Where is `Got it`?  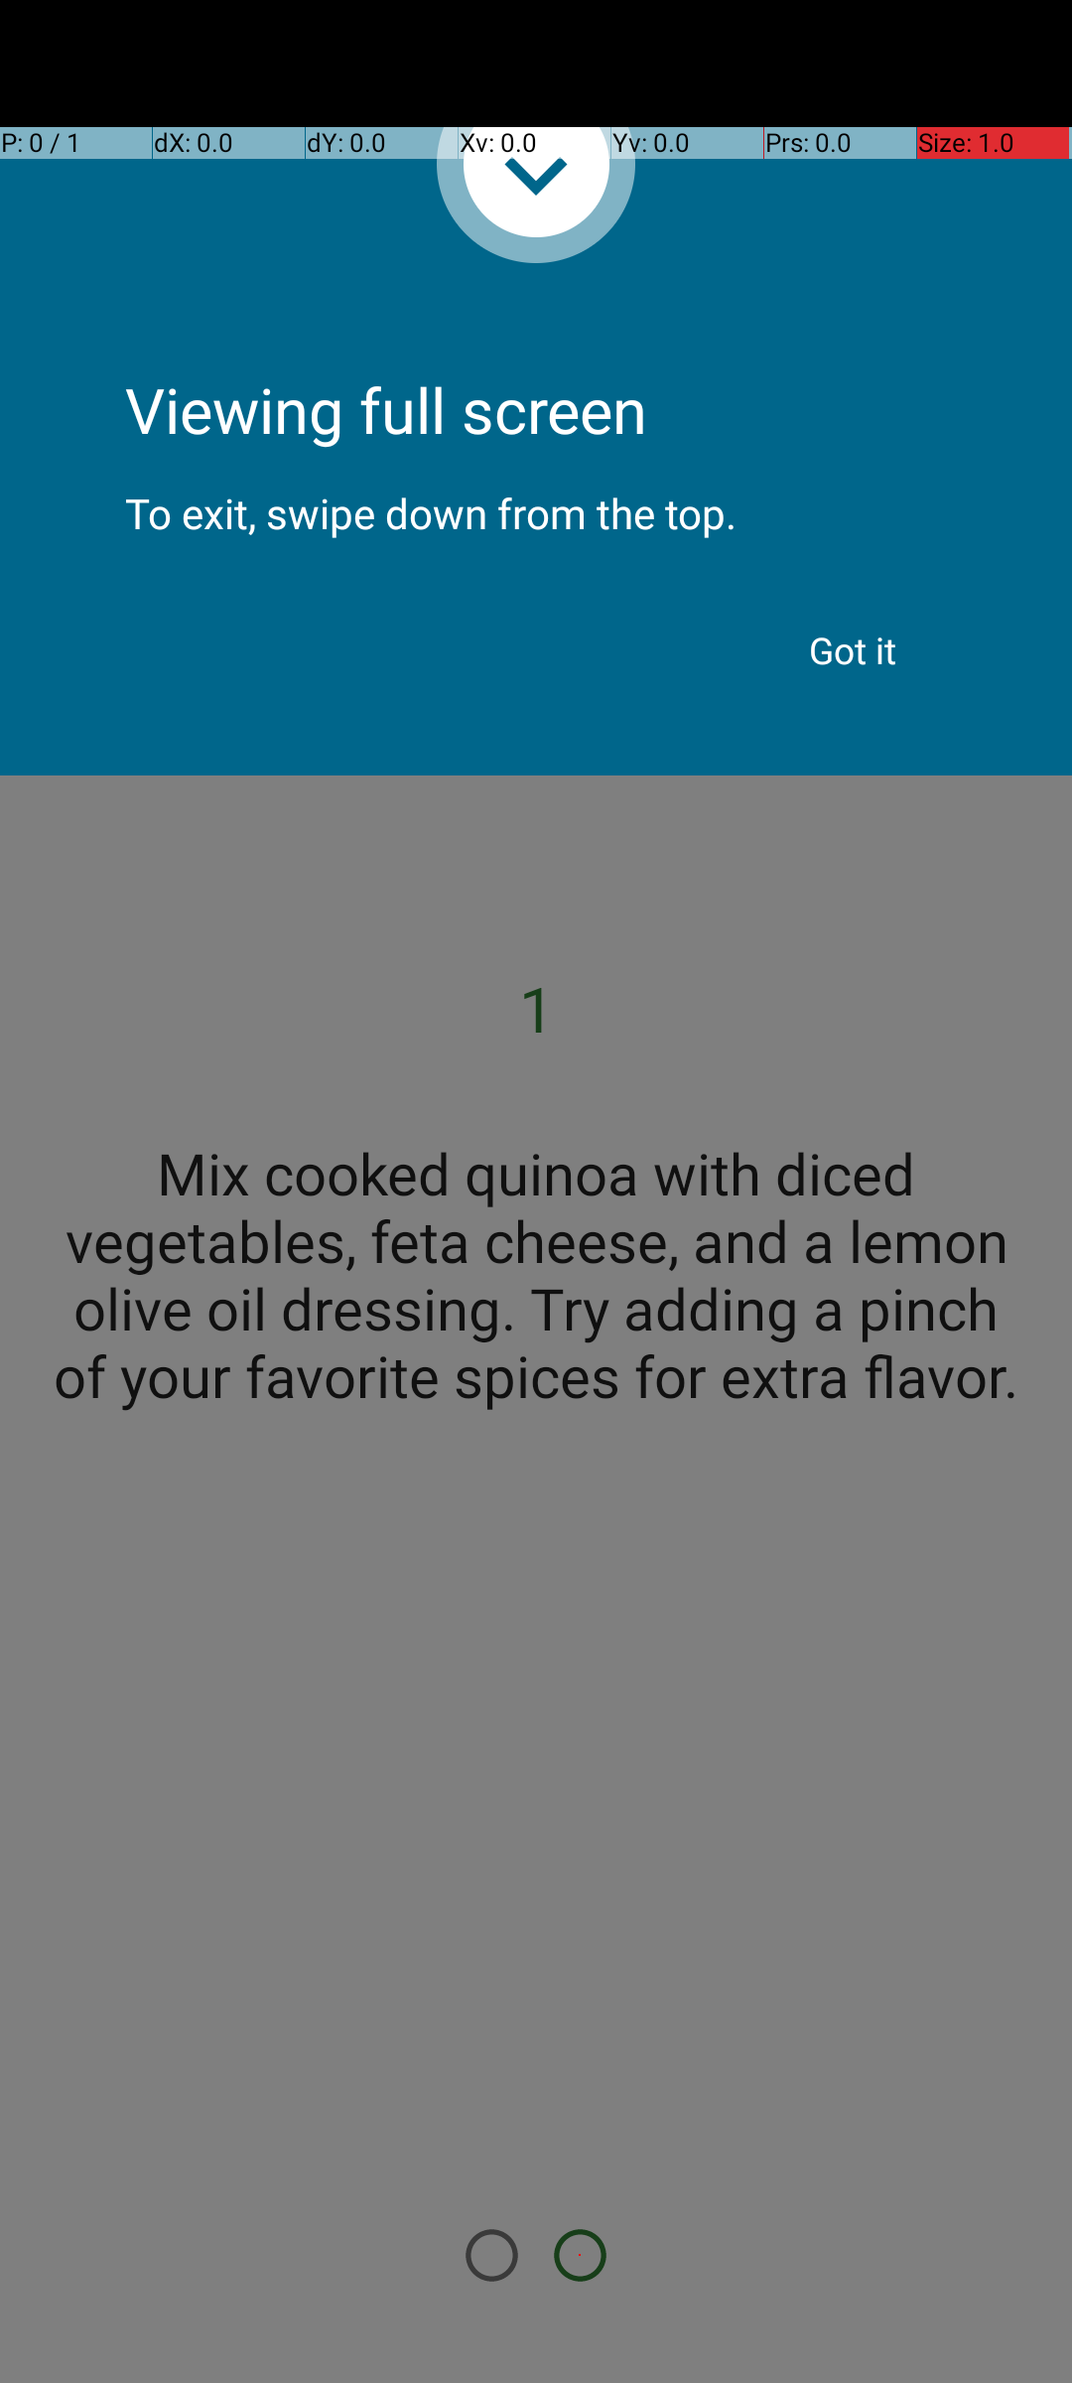 Got it is located at coordinates (854, 650).